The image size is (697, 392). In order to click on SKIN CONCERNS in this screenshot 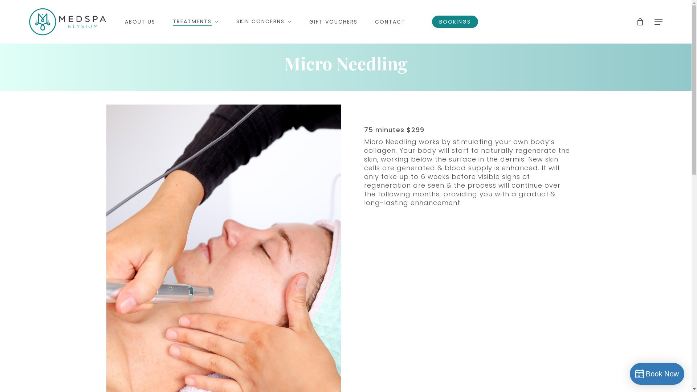, I will do `click(264, 22)`.